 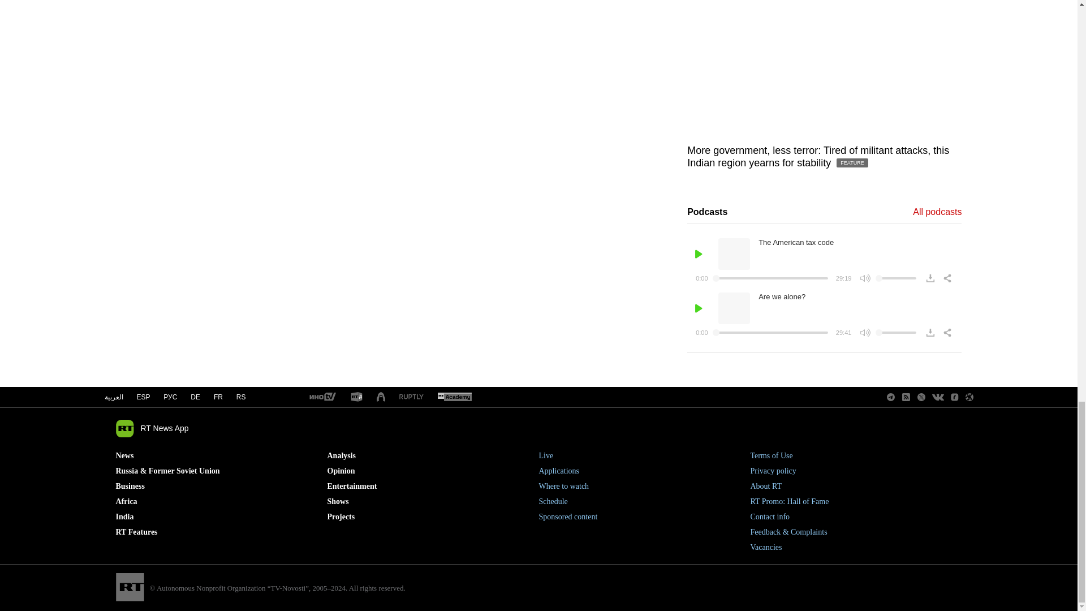 I want to click on RT , so click(x=322, y=397).